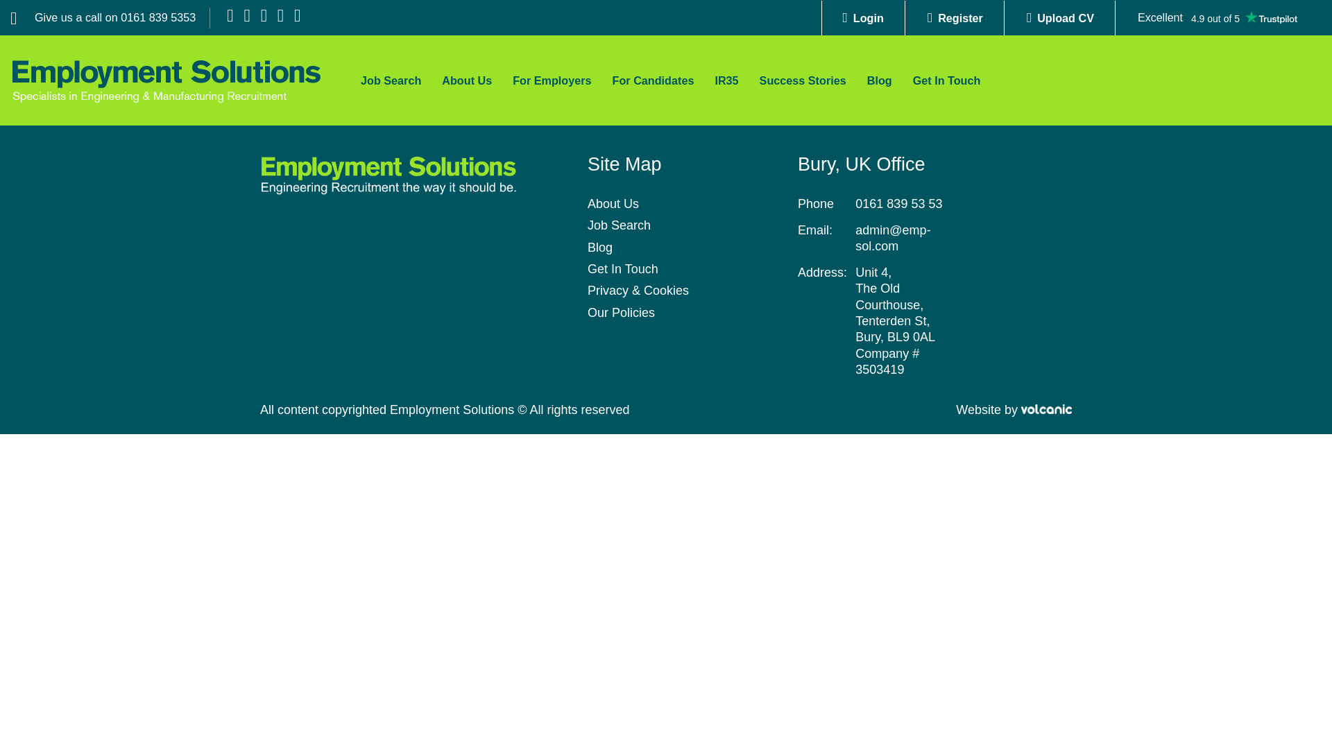  Describe the element at coordinates (1217, 18) in the screenshot. I see `Customer reviews powered by Trustpilot` at that location.